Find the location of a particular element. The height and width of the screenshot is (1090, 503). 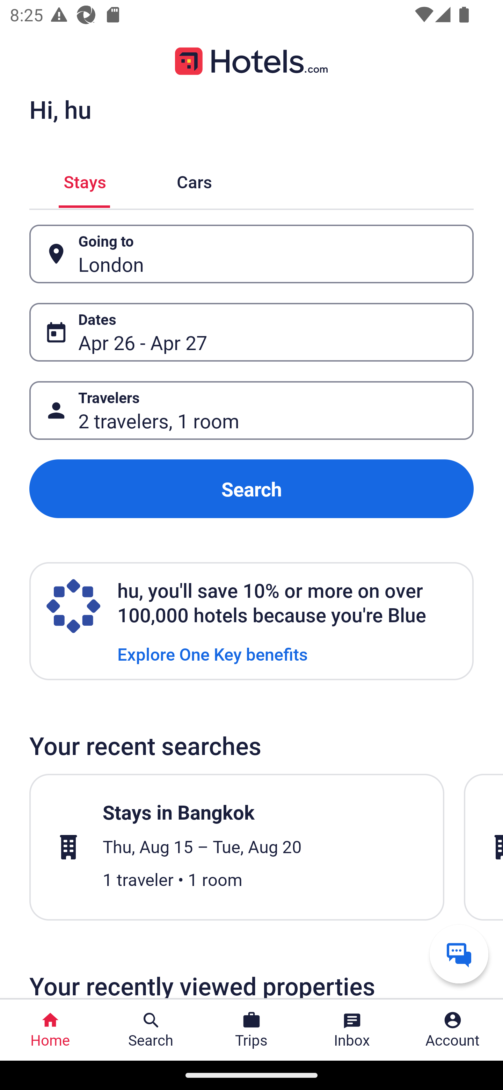

Search Search Button is located at coordinates (151, 1030).